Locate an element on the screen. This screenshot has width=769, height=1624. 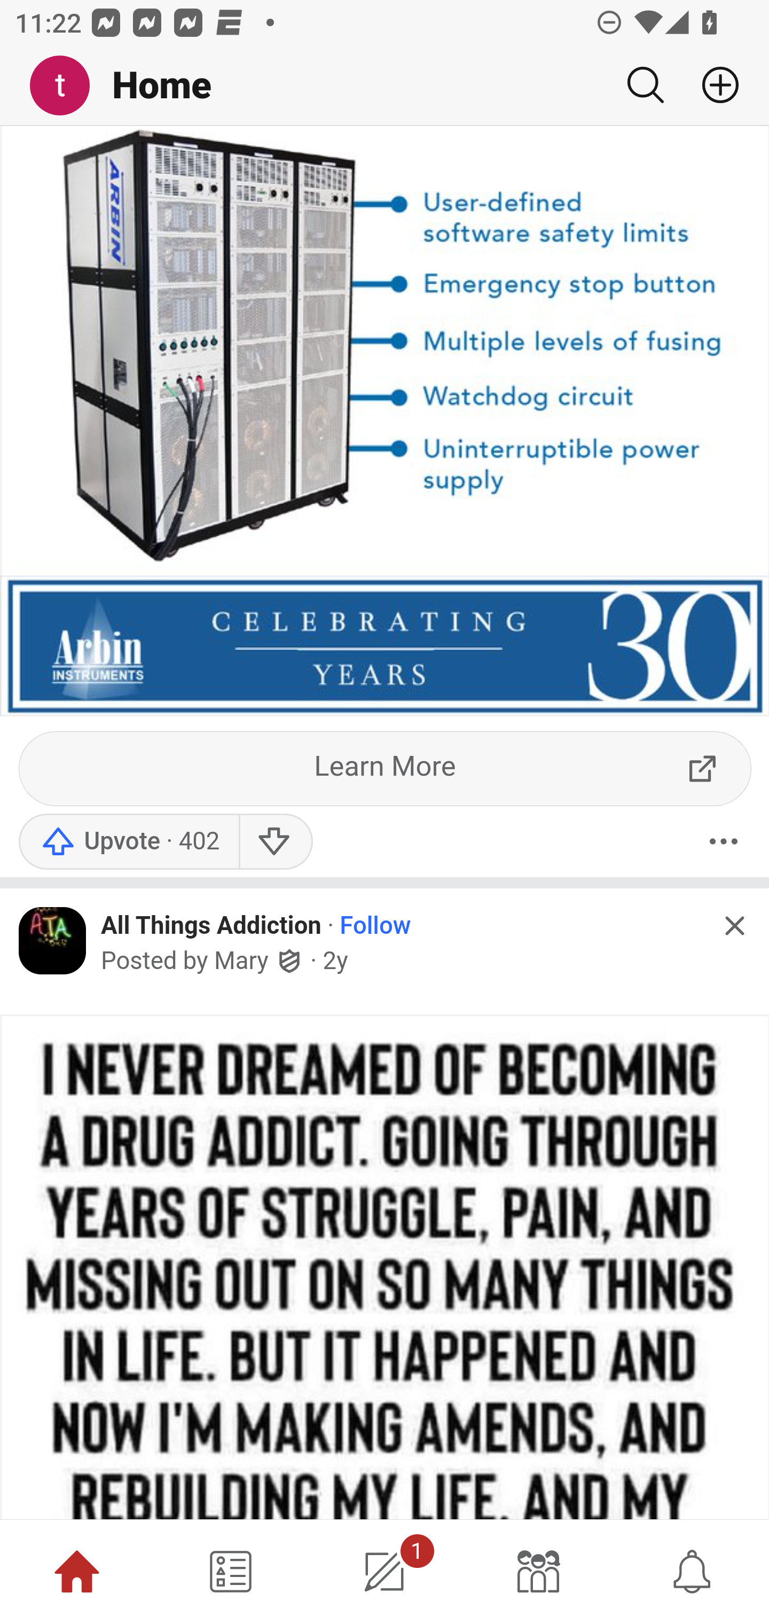
Upvote is located at coordinates (128, 841).